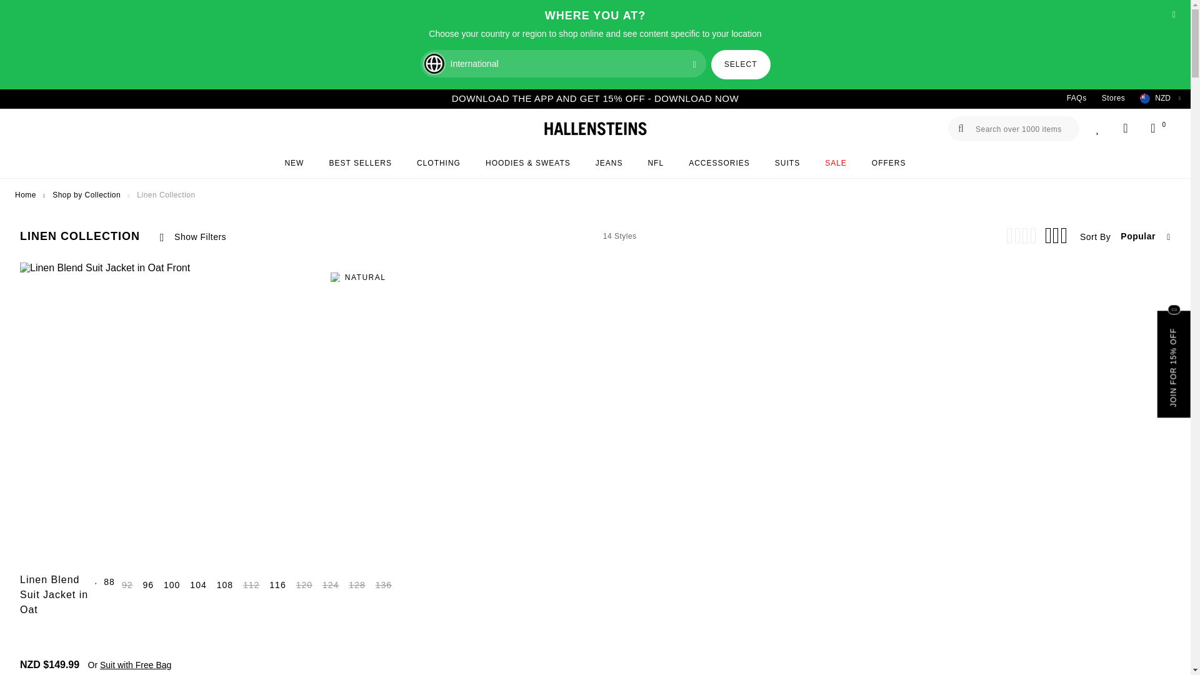 The height and width of the screenshot is (675, 1200). Describe the element at coordinates (1152, 129) in the screenshot. I see `0` at that location.